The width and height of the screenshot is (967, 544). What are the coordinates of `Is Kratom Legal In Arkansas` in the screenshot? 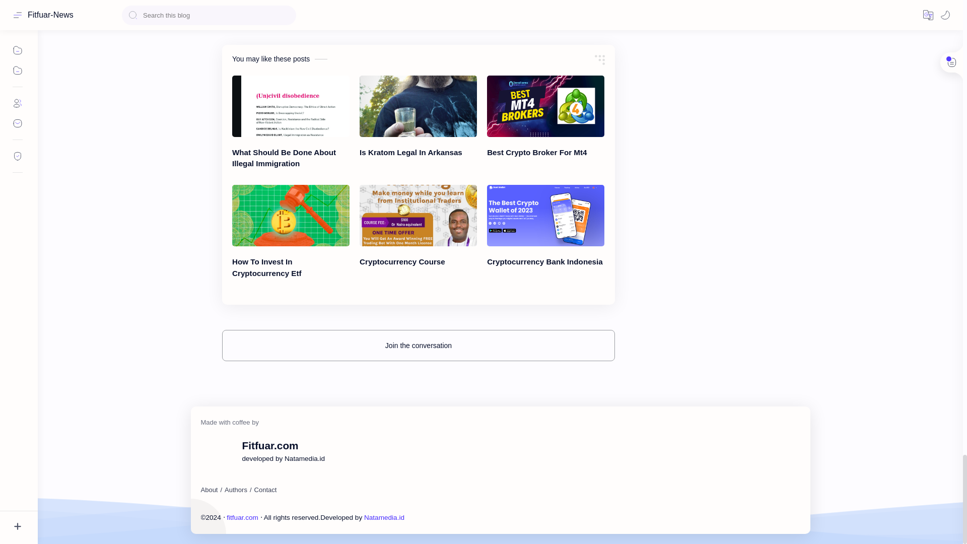 It's located at (418, 106).